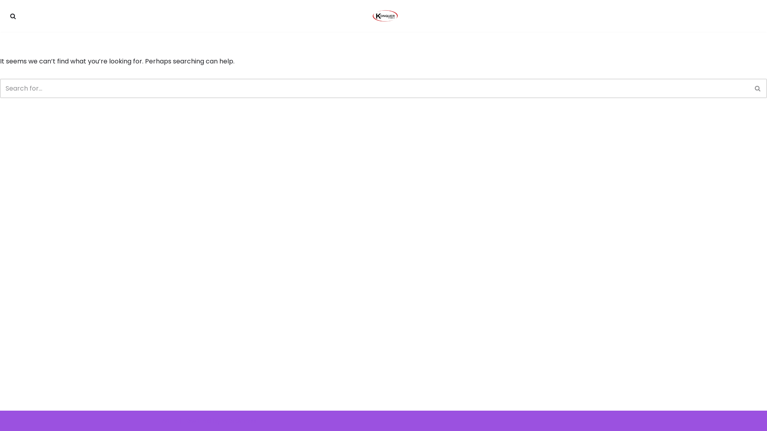  Describe the element at coordinates (6, 17) in the screenshot. I see `Skip to content` at that location.